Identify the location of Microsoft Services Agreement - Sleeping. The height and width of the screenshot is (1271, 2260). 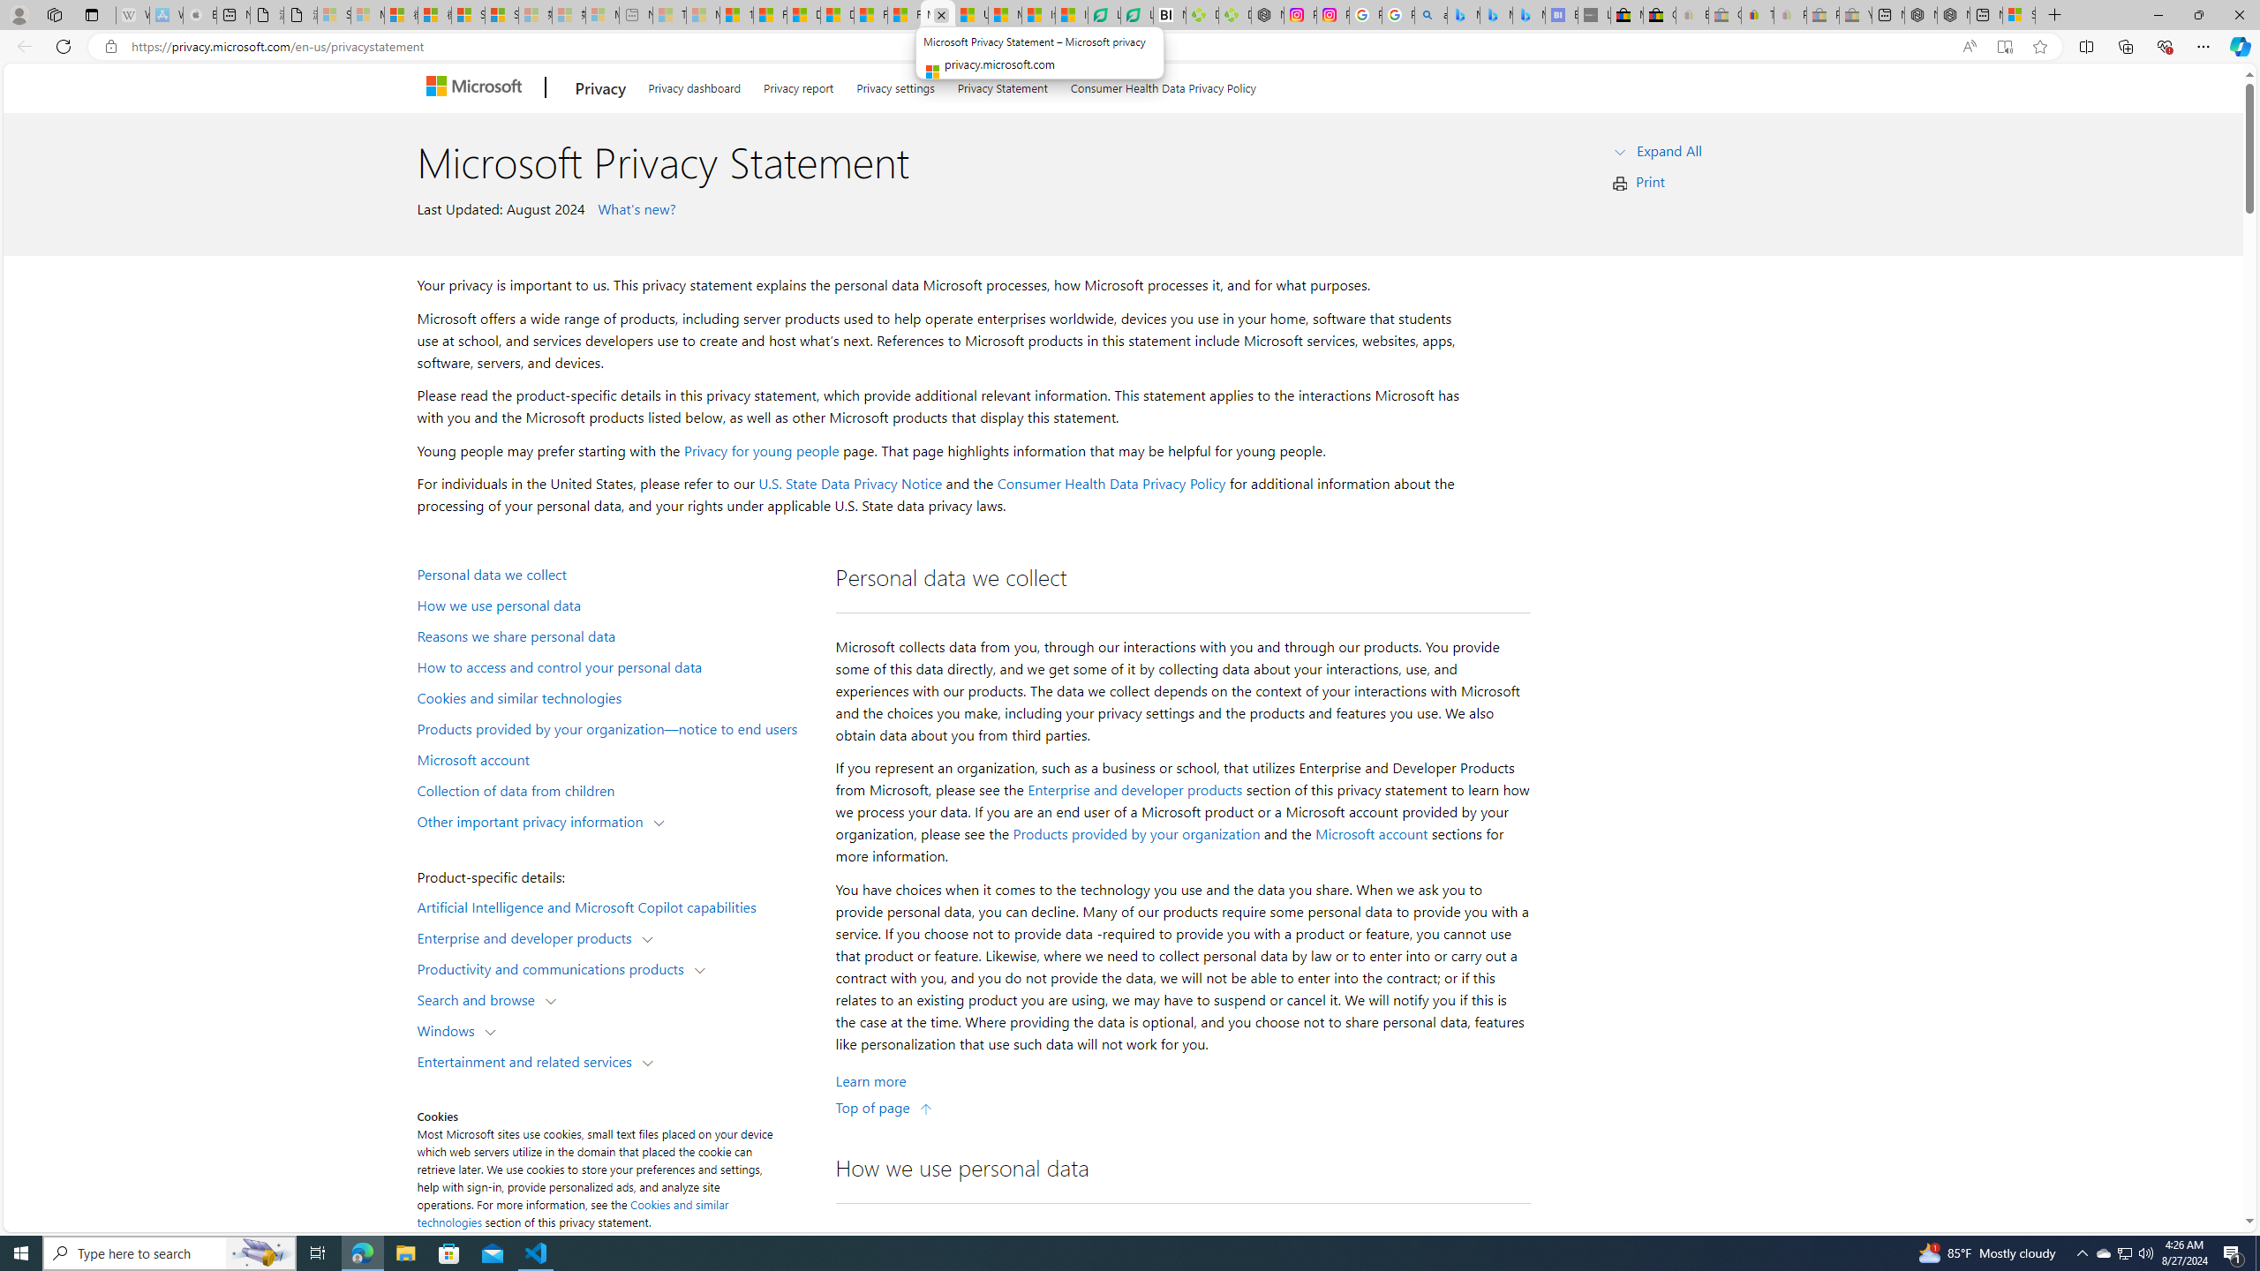
(367, 15).